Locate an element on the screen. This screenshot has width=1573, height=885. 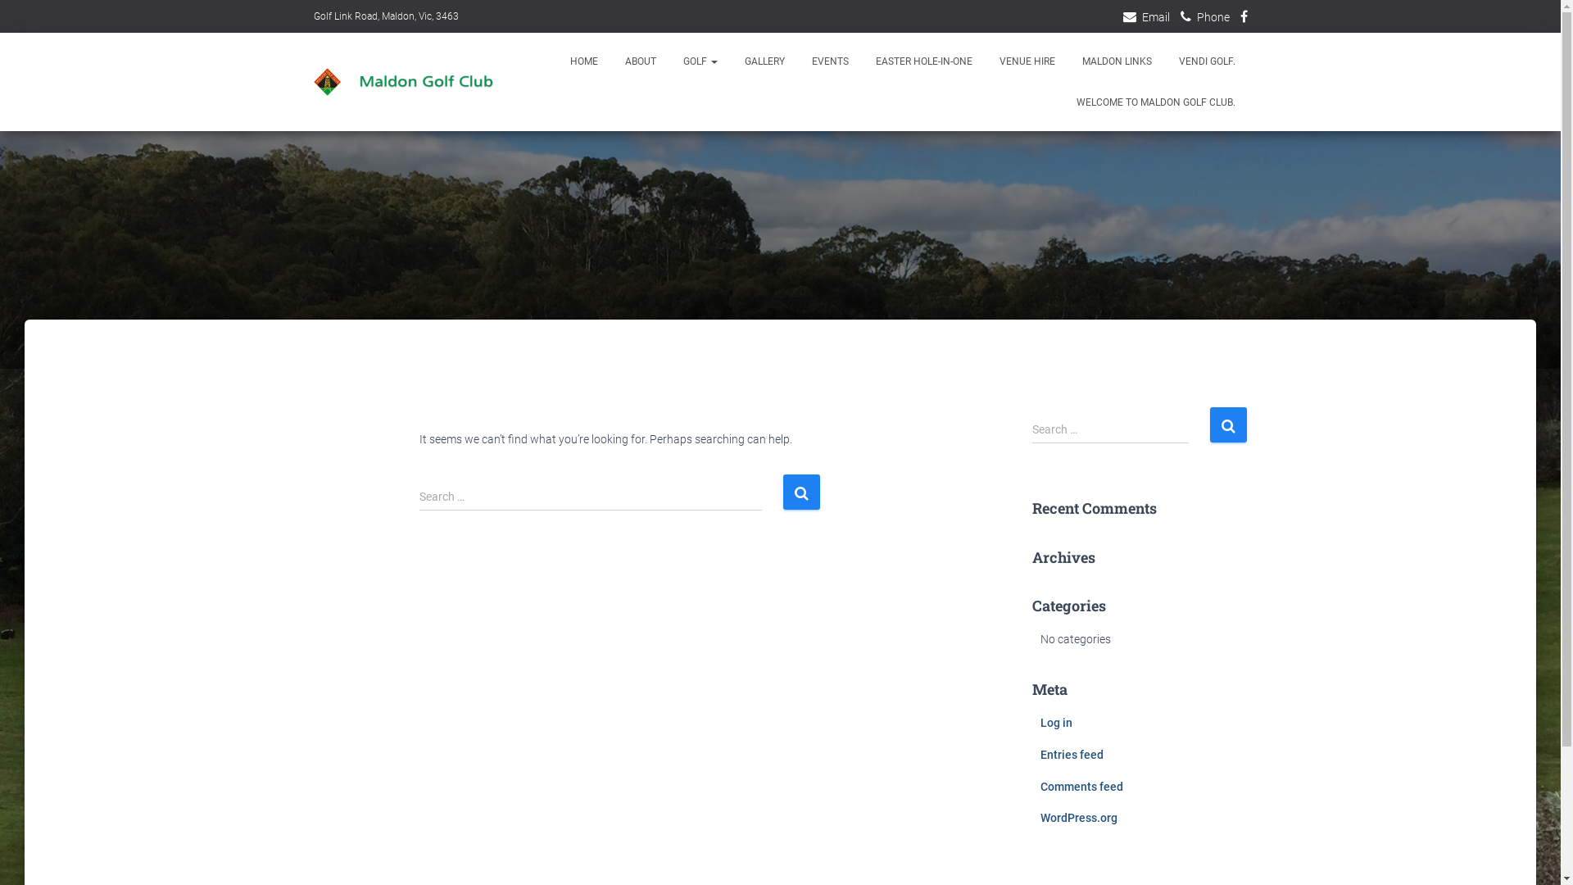
MALDON LINKS is located at coordinates (1117, 61).